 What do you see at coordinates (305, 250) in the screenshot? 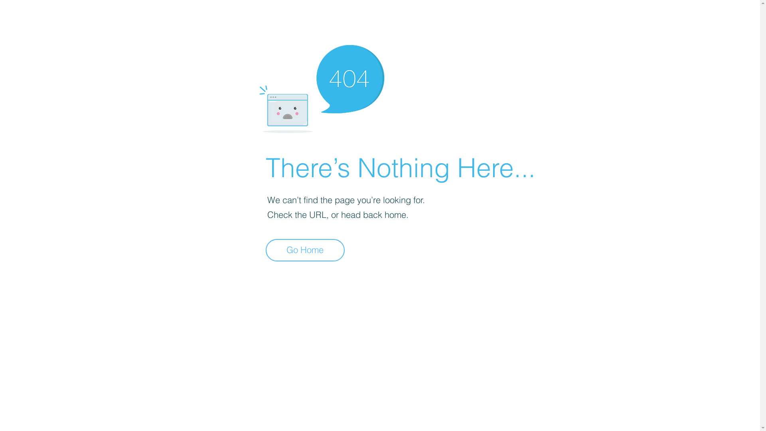
I see `Go Home` at bounding box center [305, 250].